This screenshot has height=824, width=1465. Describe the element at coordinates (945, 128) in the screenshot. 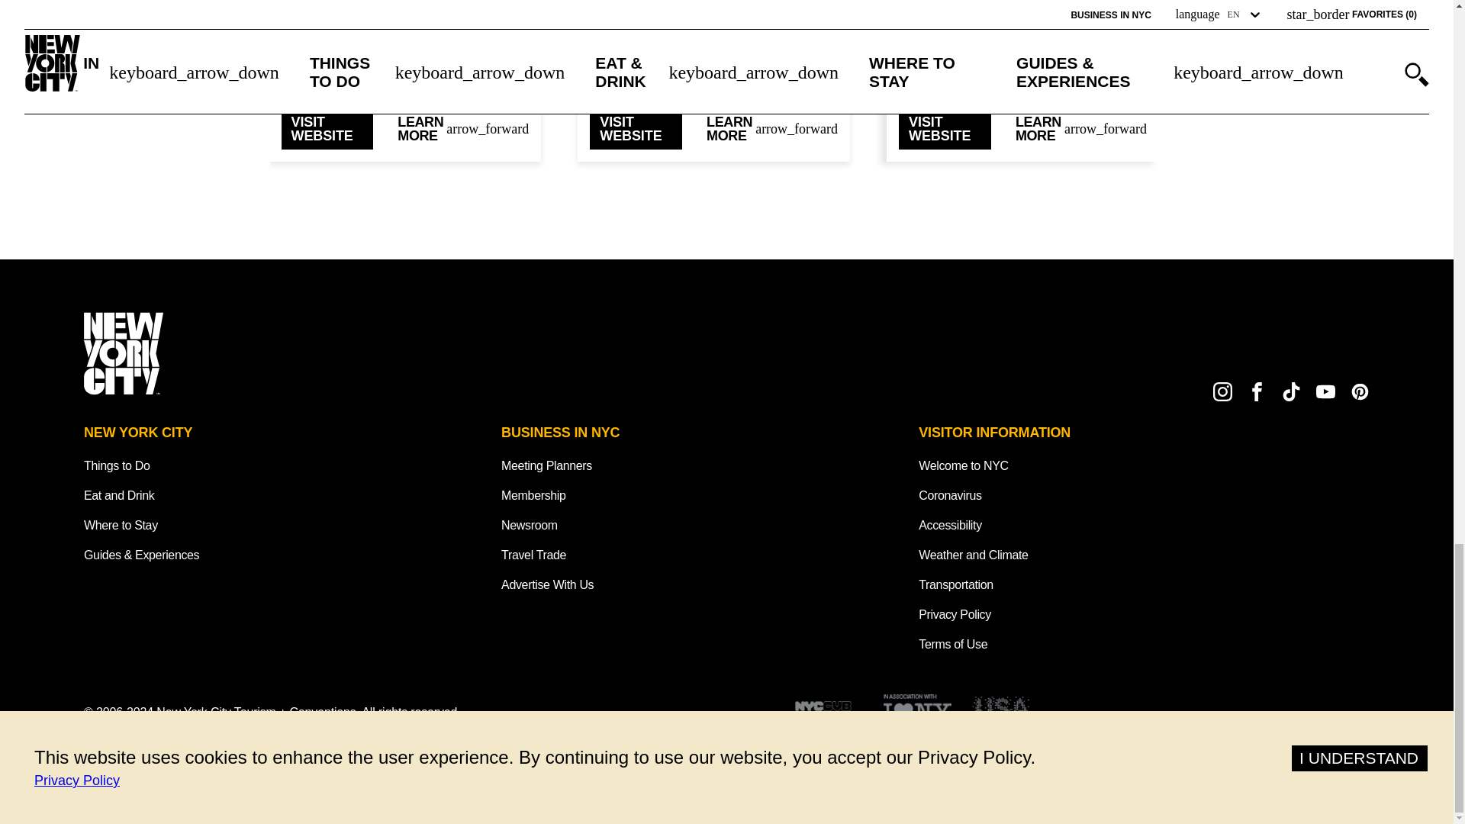

I see `VISIT WEBSITE` at that location.